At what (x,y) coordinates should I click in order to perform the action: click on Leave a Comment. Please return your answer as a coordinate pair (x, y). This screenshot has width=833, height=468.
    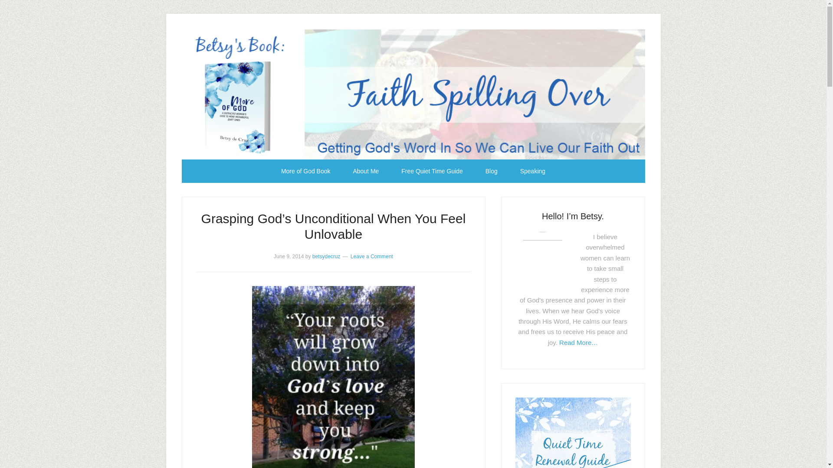
    Looking at the image, I should click on (372, 257).